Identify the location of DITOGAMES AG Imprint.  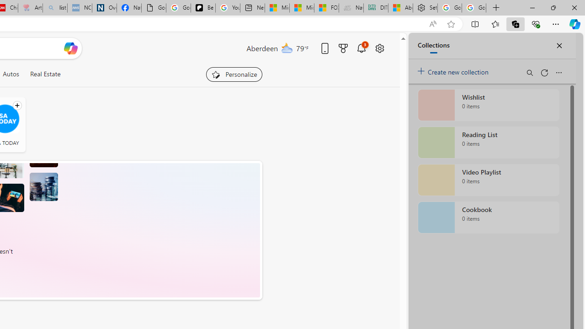
(376, 8).